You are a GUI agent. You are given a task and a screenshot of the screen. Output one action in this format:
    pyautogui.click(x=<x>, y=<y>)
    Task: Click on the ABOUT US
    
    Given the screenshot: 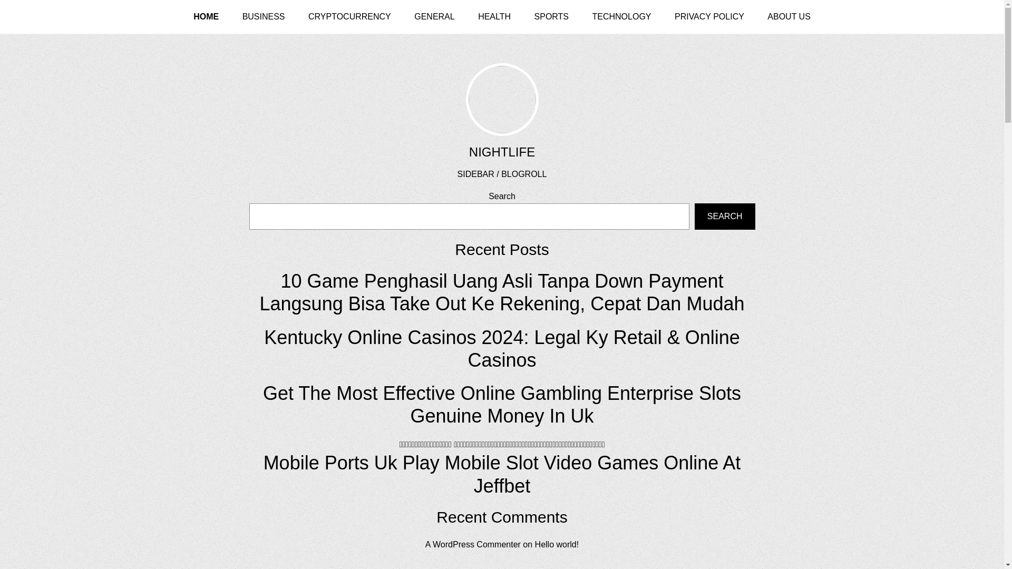 What is the action you would take?
    pyautogui.click(x=789, y=17)
    